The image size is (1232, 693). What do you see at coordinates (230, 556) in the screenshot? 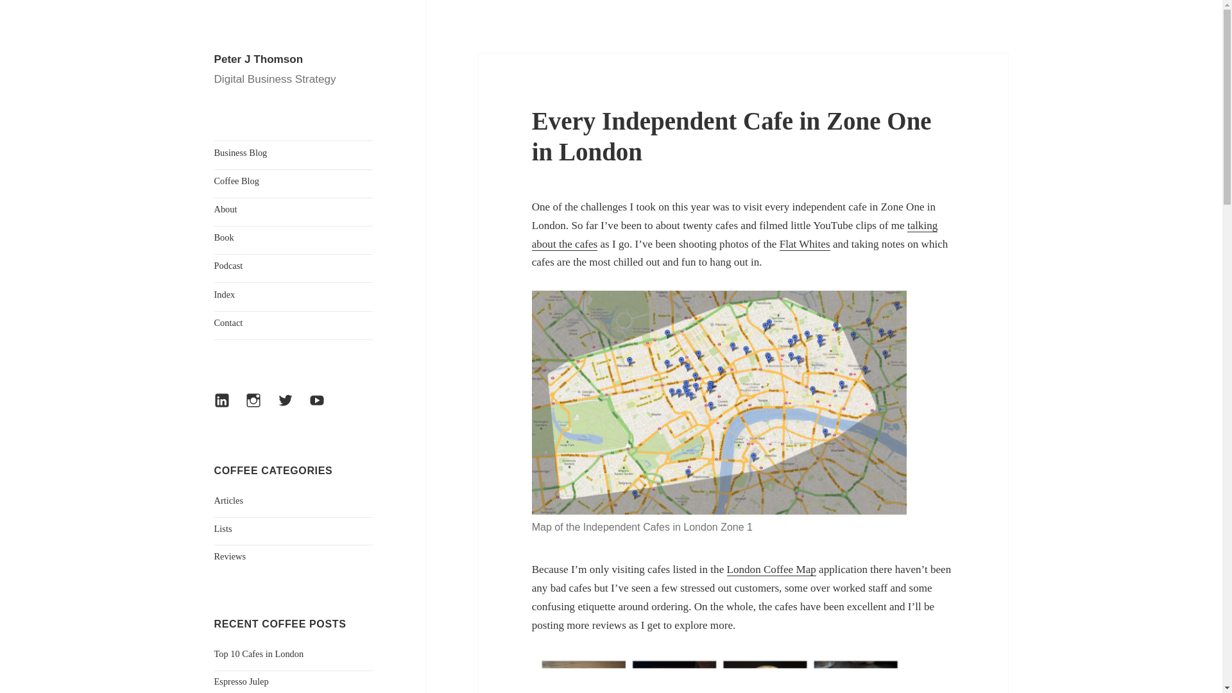
I see `Reviews` at bounding box center [230, 556].